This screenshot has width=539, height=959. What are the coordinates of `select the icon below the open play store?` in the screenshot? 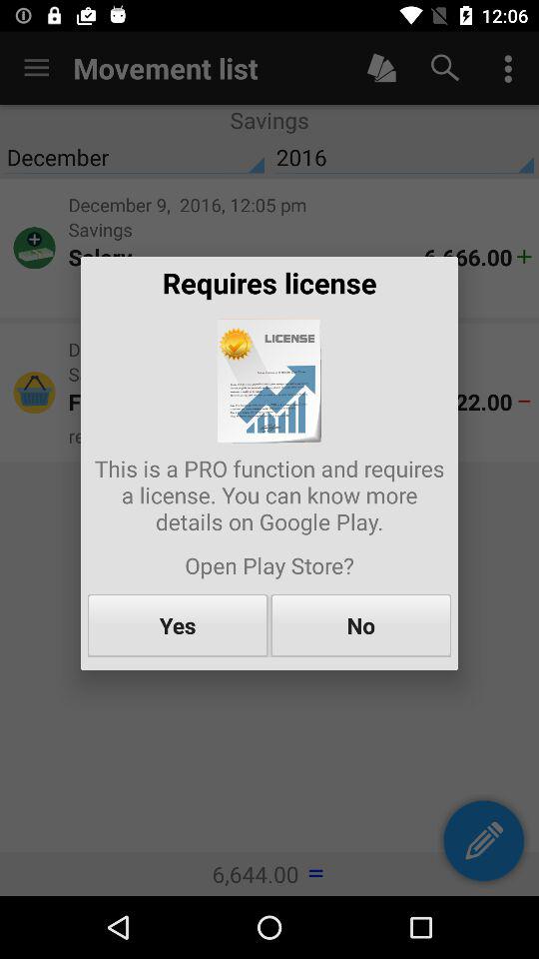 It's located at (178, 625).